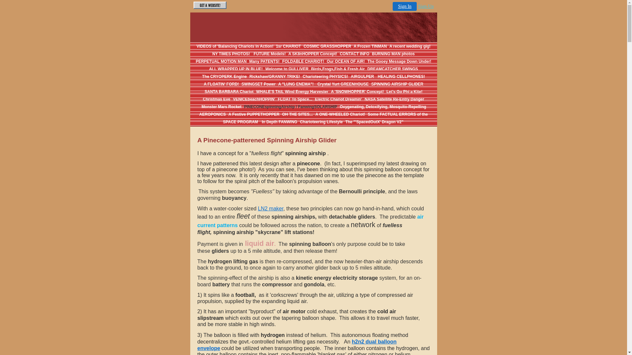 The image size is (632, 355). I want to click on  FUTURE Models!, so click(269, 54).